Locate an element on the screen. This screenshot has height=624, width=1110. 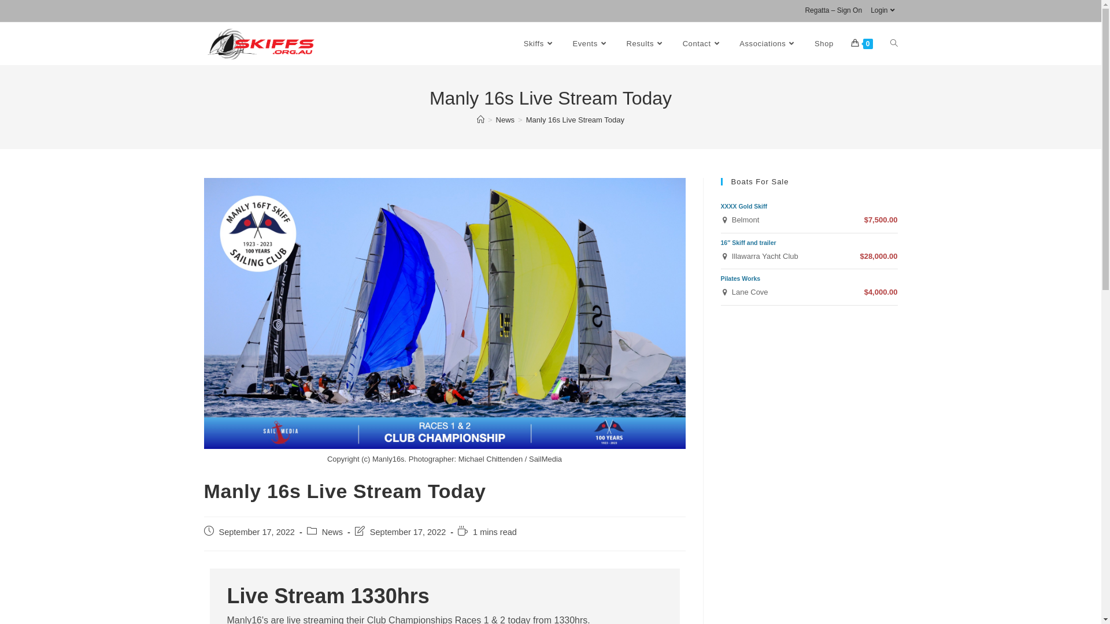
Events is located at coordinates (591, 44).